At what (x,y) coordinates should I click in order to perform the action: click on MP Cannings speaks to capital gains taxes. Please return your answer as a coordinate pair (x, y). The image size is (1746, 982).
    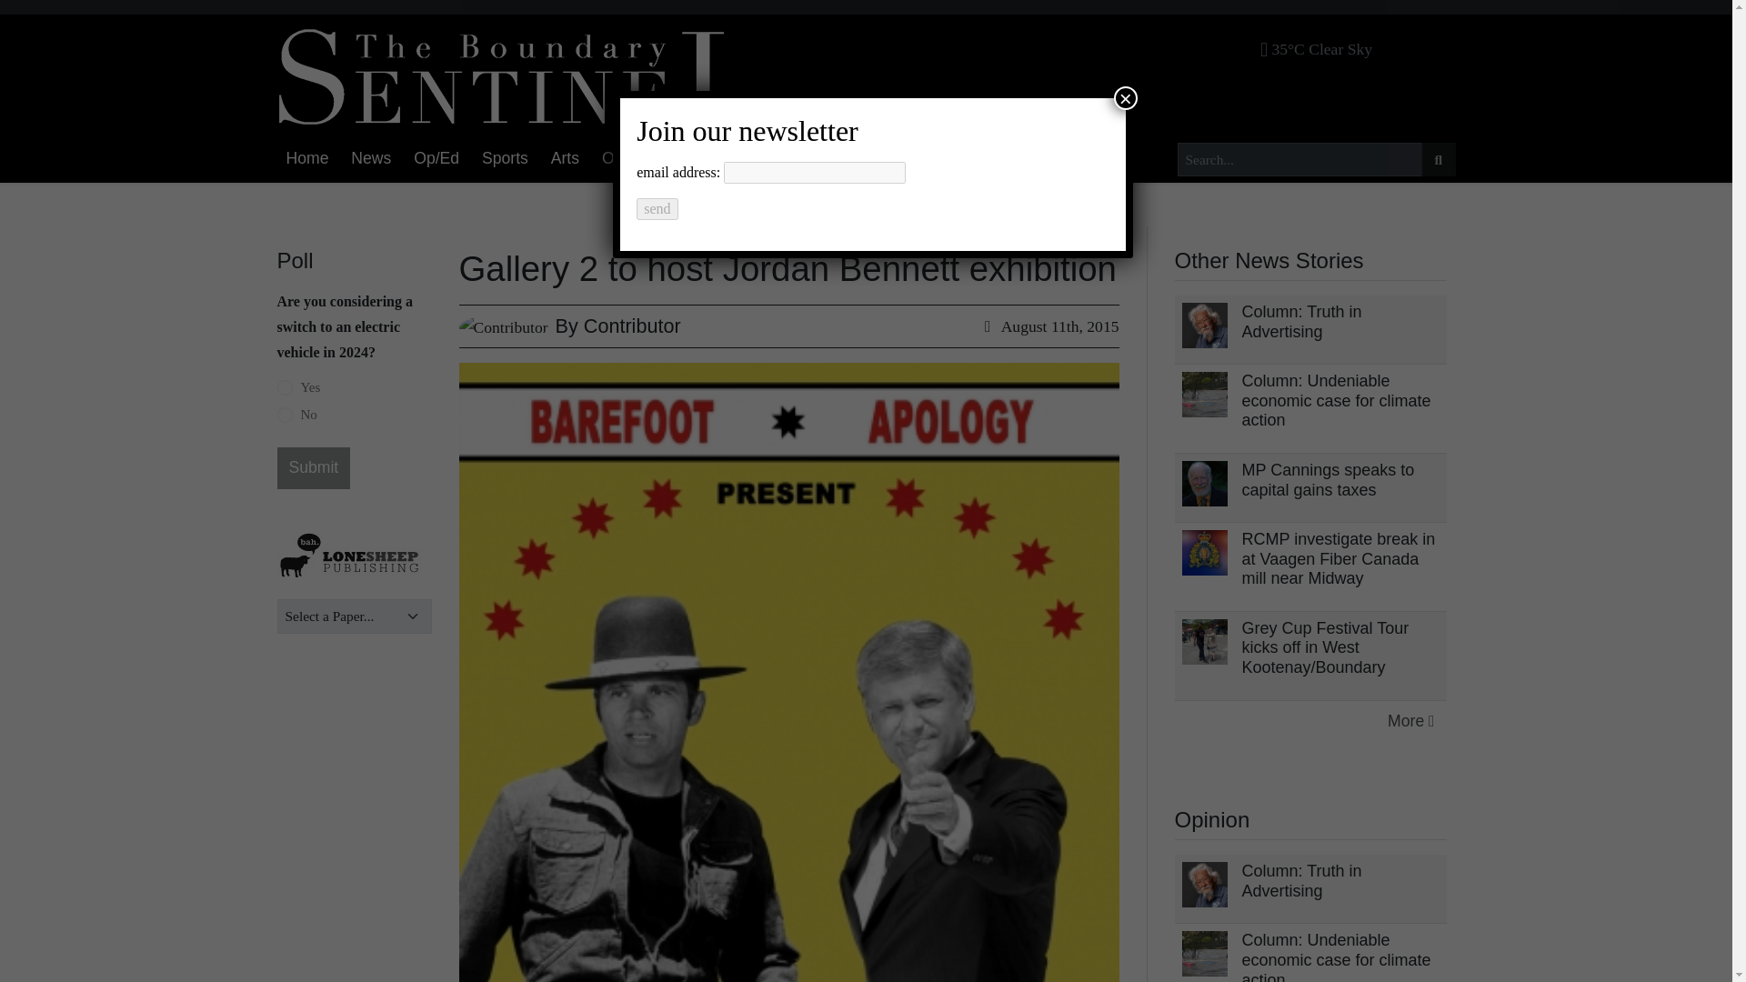
    Looking at the image, I should click on (1328, 479).